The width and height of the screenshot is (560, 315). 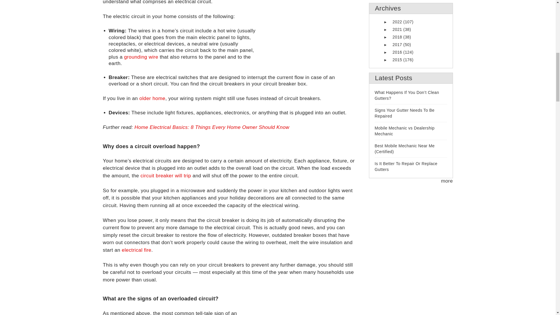 I want to click on grounding wire, so click(x=141, y=57).